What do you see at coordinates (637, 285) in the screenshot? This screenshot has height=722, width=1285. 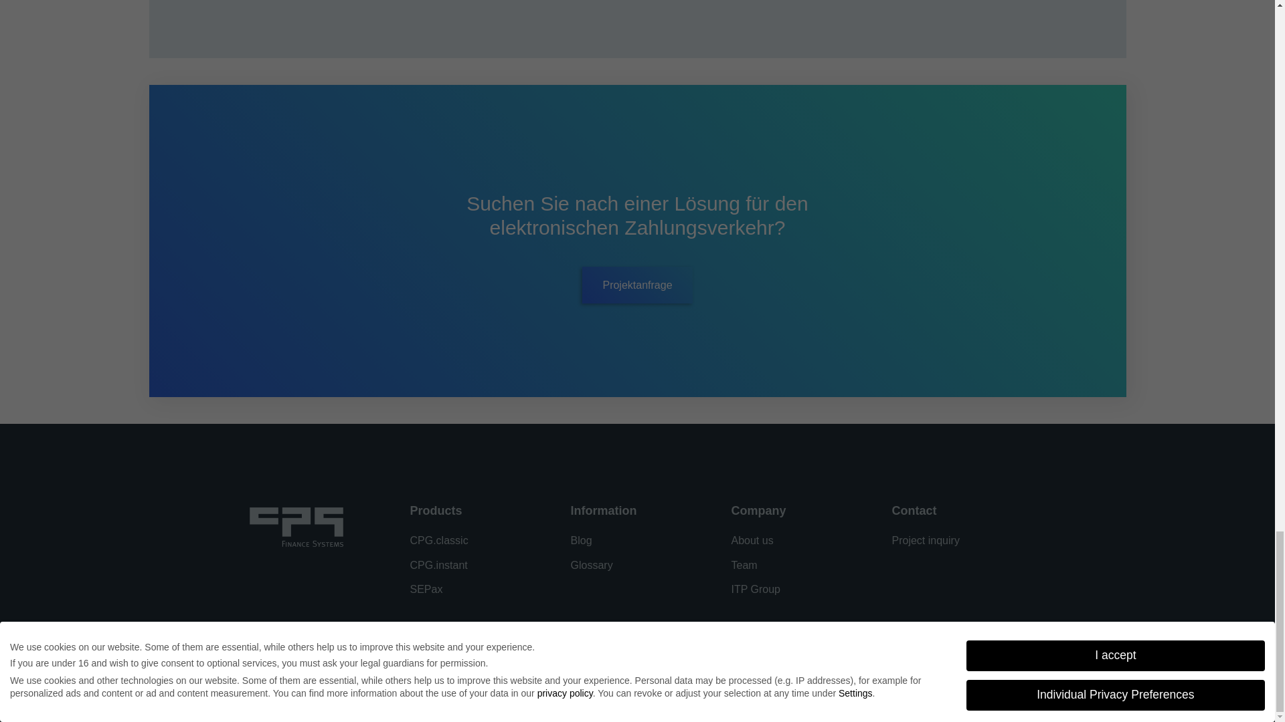 I see `Projektanfrage` at bounding box center [637, 285].